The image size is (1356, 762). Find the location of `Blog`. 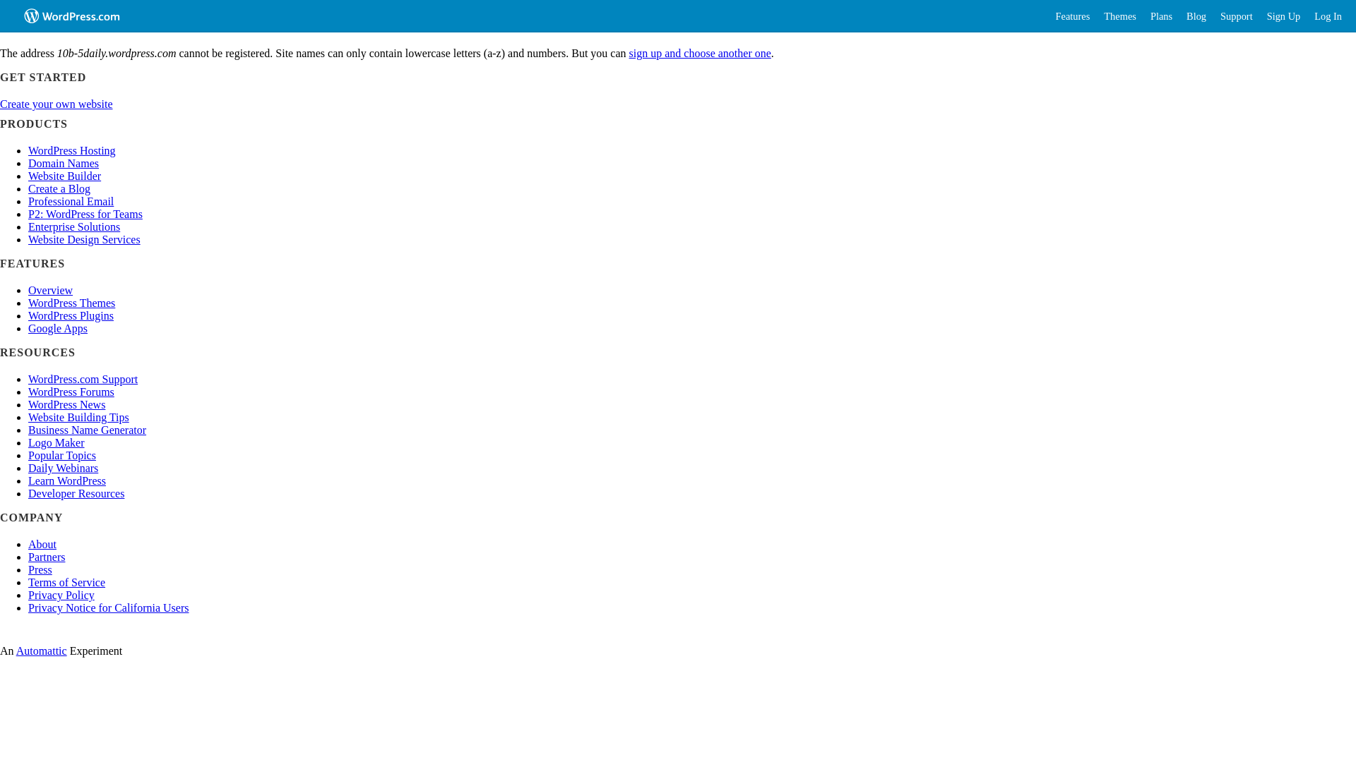

Blog is located at coordinates (1196, 16).